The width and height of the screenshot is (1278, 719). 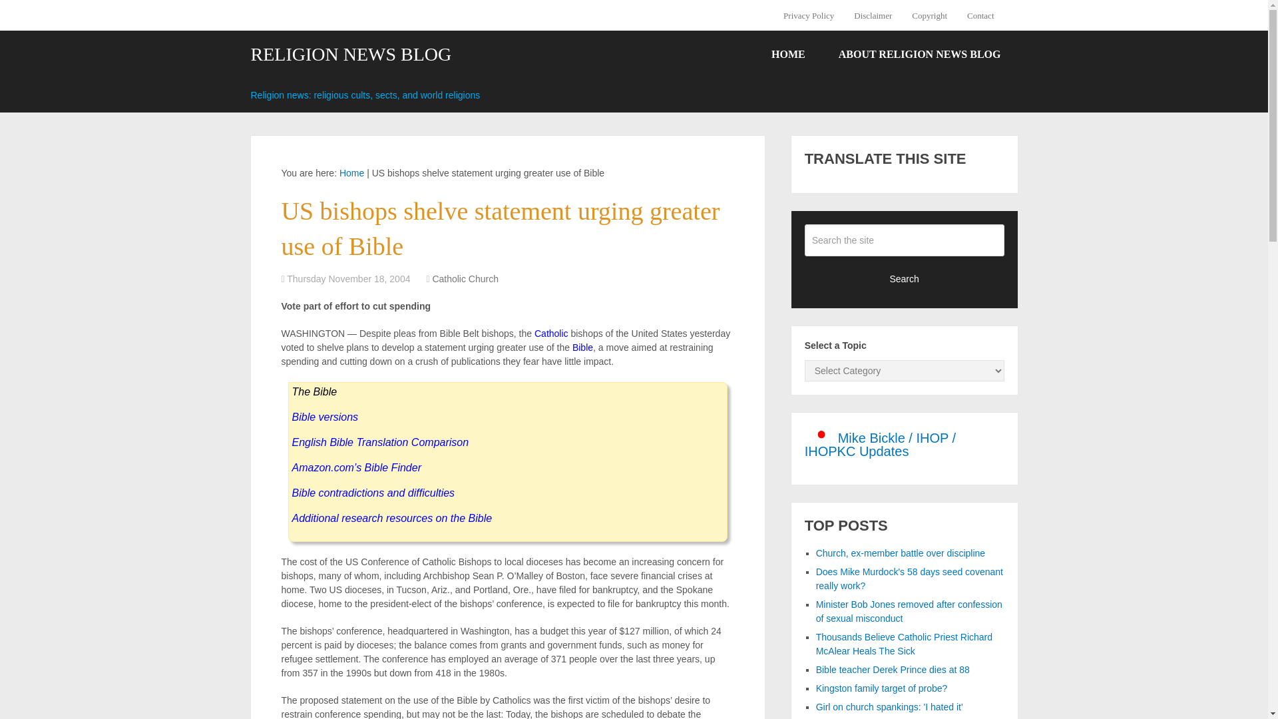 What do you see at coordinates (873, 15) in the screenshot?
I see `Disclaimer` at bounding box center [873, 15].